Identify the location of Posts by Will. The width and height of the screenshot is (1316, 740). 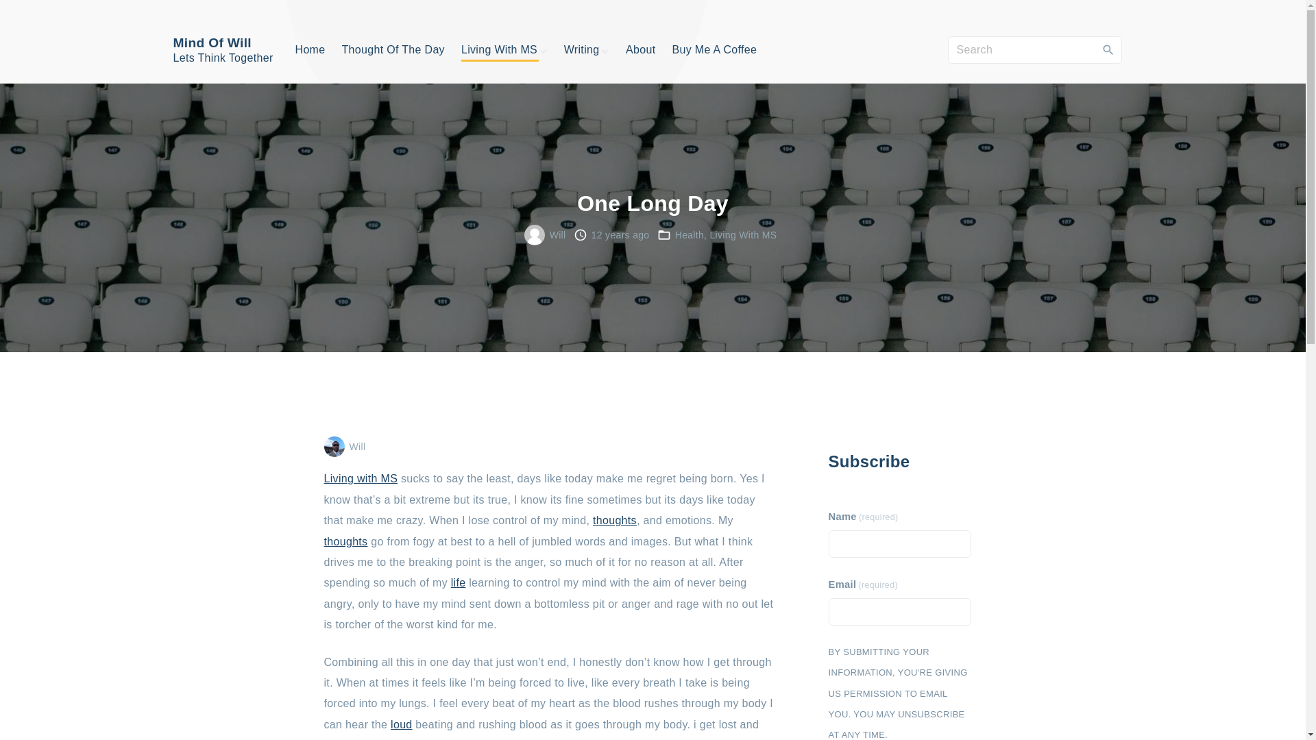
(358, 446).